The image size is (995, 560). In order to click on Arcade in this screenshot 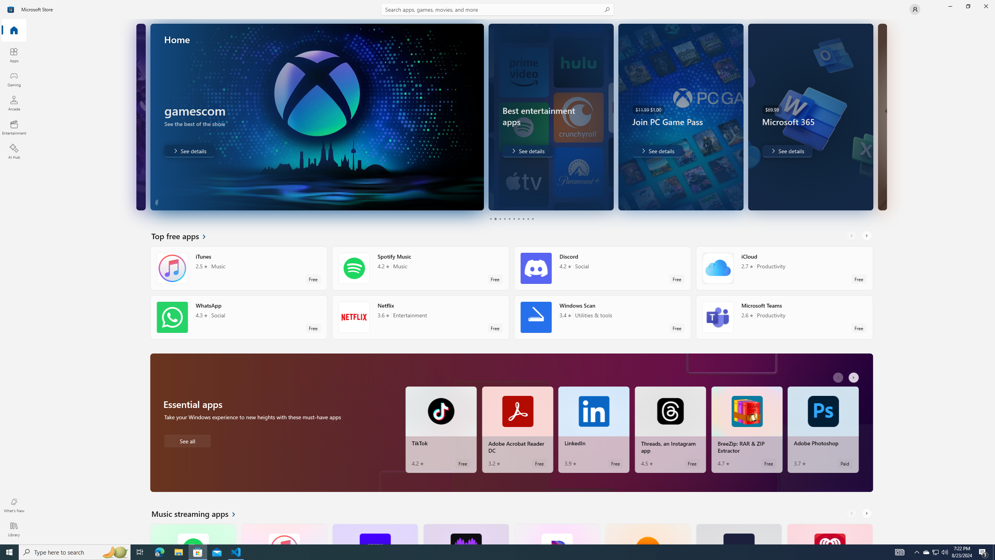, I will do `click(14, 103)`.